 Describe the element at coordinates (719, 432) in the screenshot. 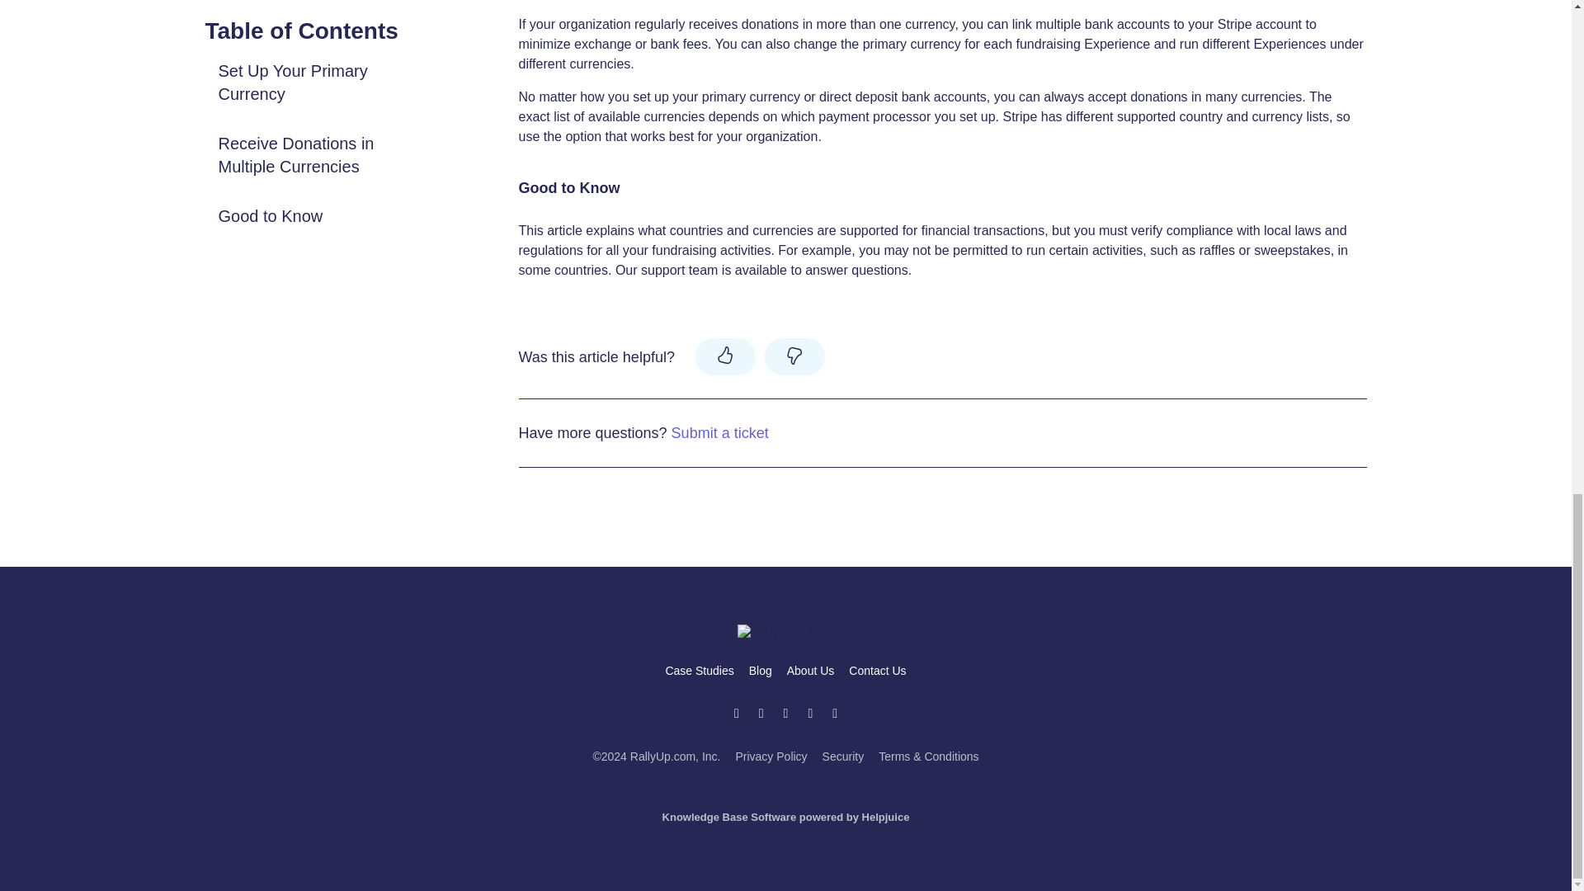

I see `Submit a ticket` at that location.